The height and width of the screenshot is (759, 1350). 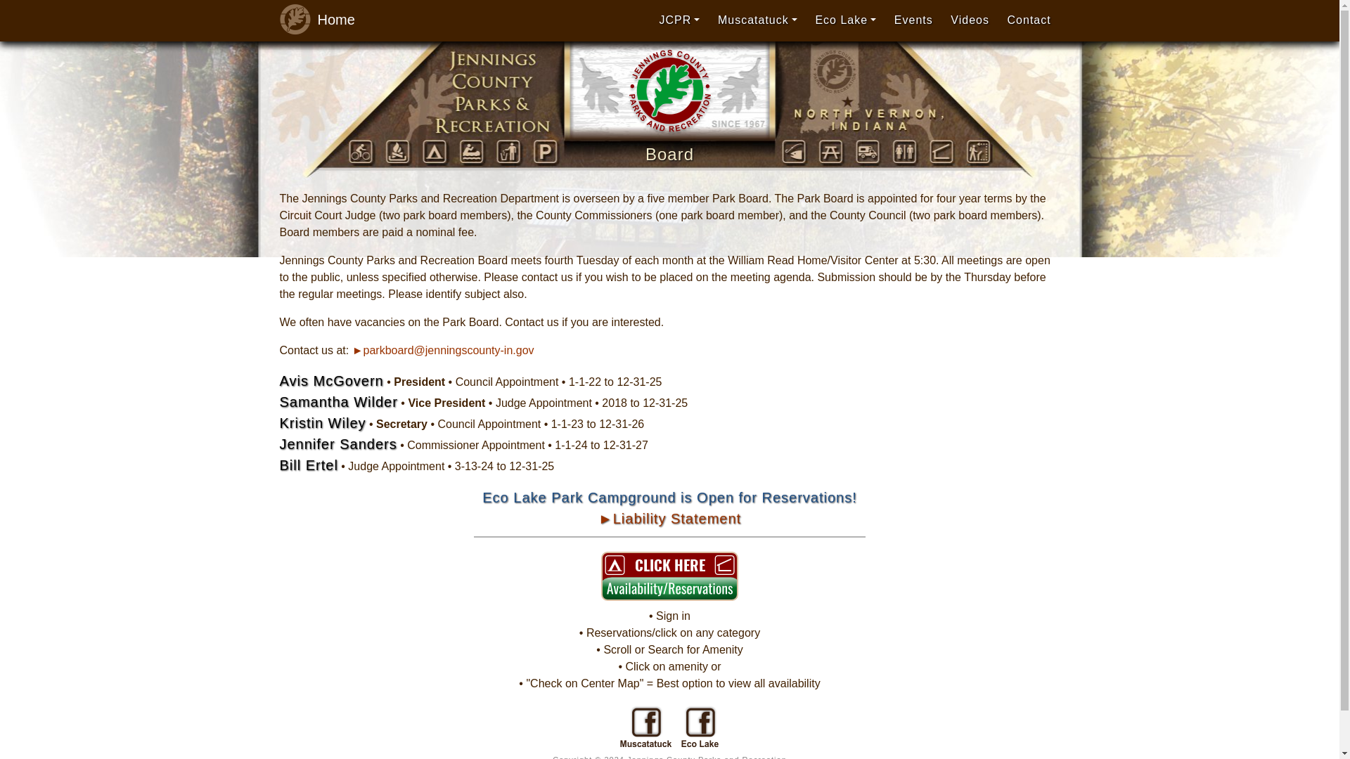 I want to click on Videos, so click(x=970, y=20).